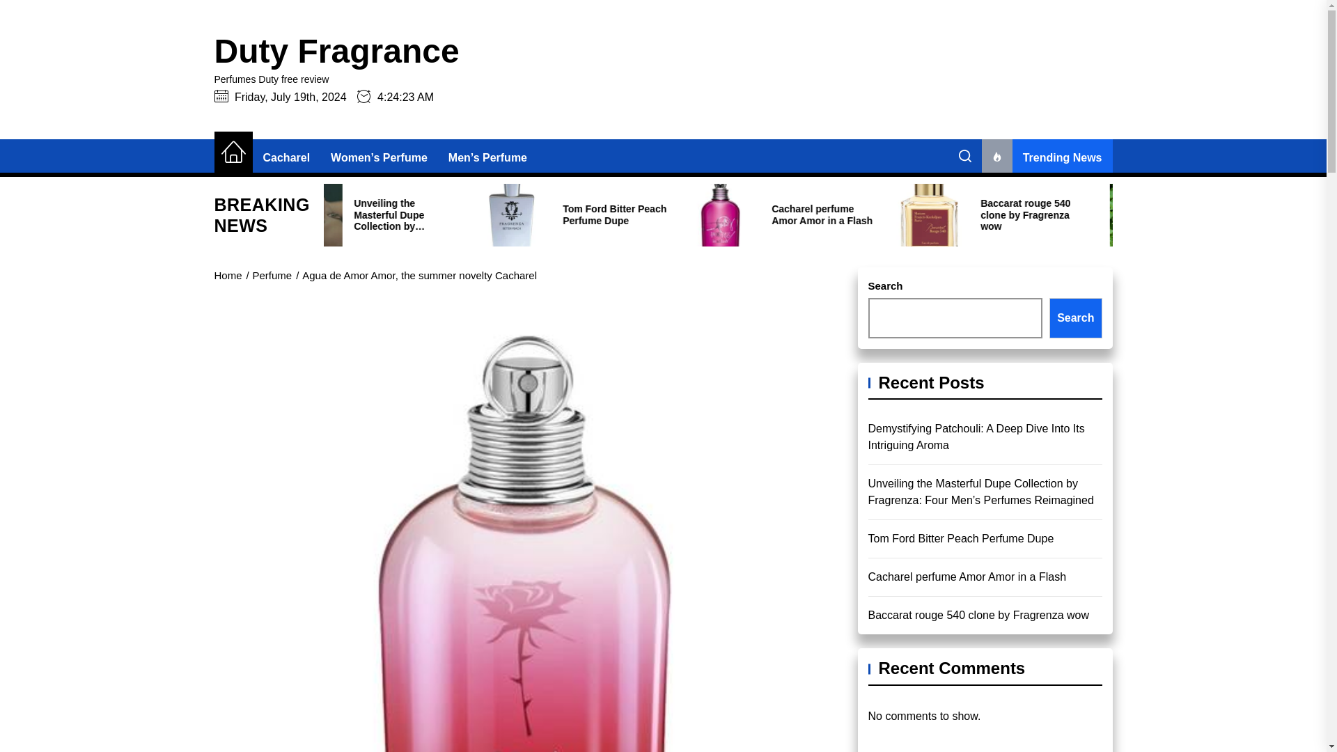 The height and width of the screenshot is (752, 1337). Describe the element at coordinates (744, 214) in the screenshot. I see `Tom Ford Bitter Peach Perfume Dupe` at that location.